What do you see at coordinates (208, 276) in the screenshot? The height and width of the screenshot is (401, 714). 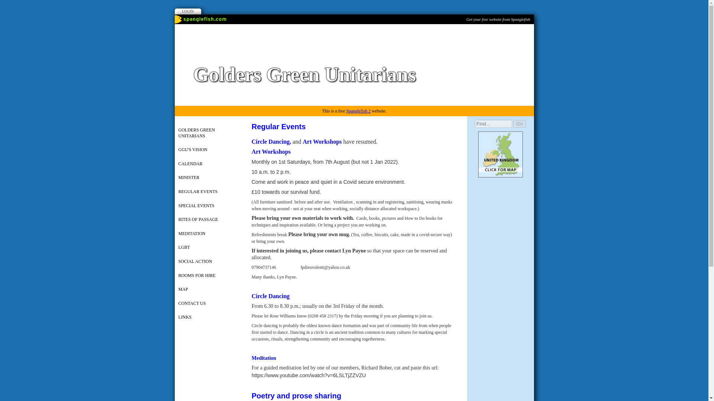 I see `ROOMS FOR HIRE` at bounding box center [208, 276].